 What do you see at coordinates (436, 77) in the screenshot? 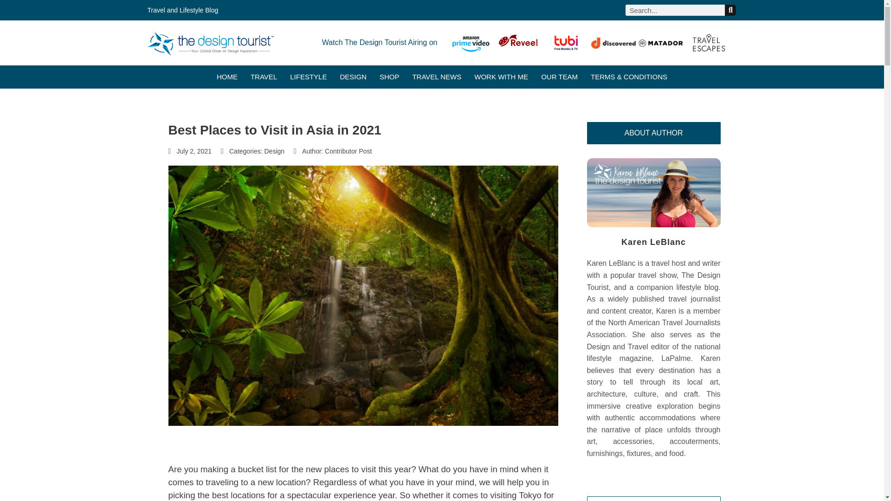
I see `TRAVEL NEWS` at bounding box center [436, 77].